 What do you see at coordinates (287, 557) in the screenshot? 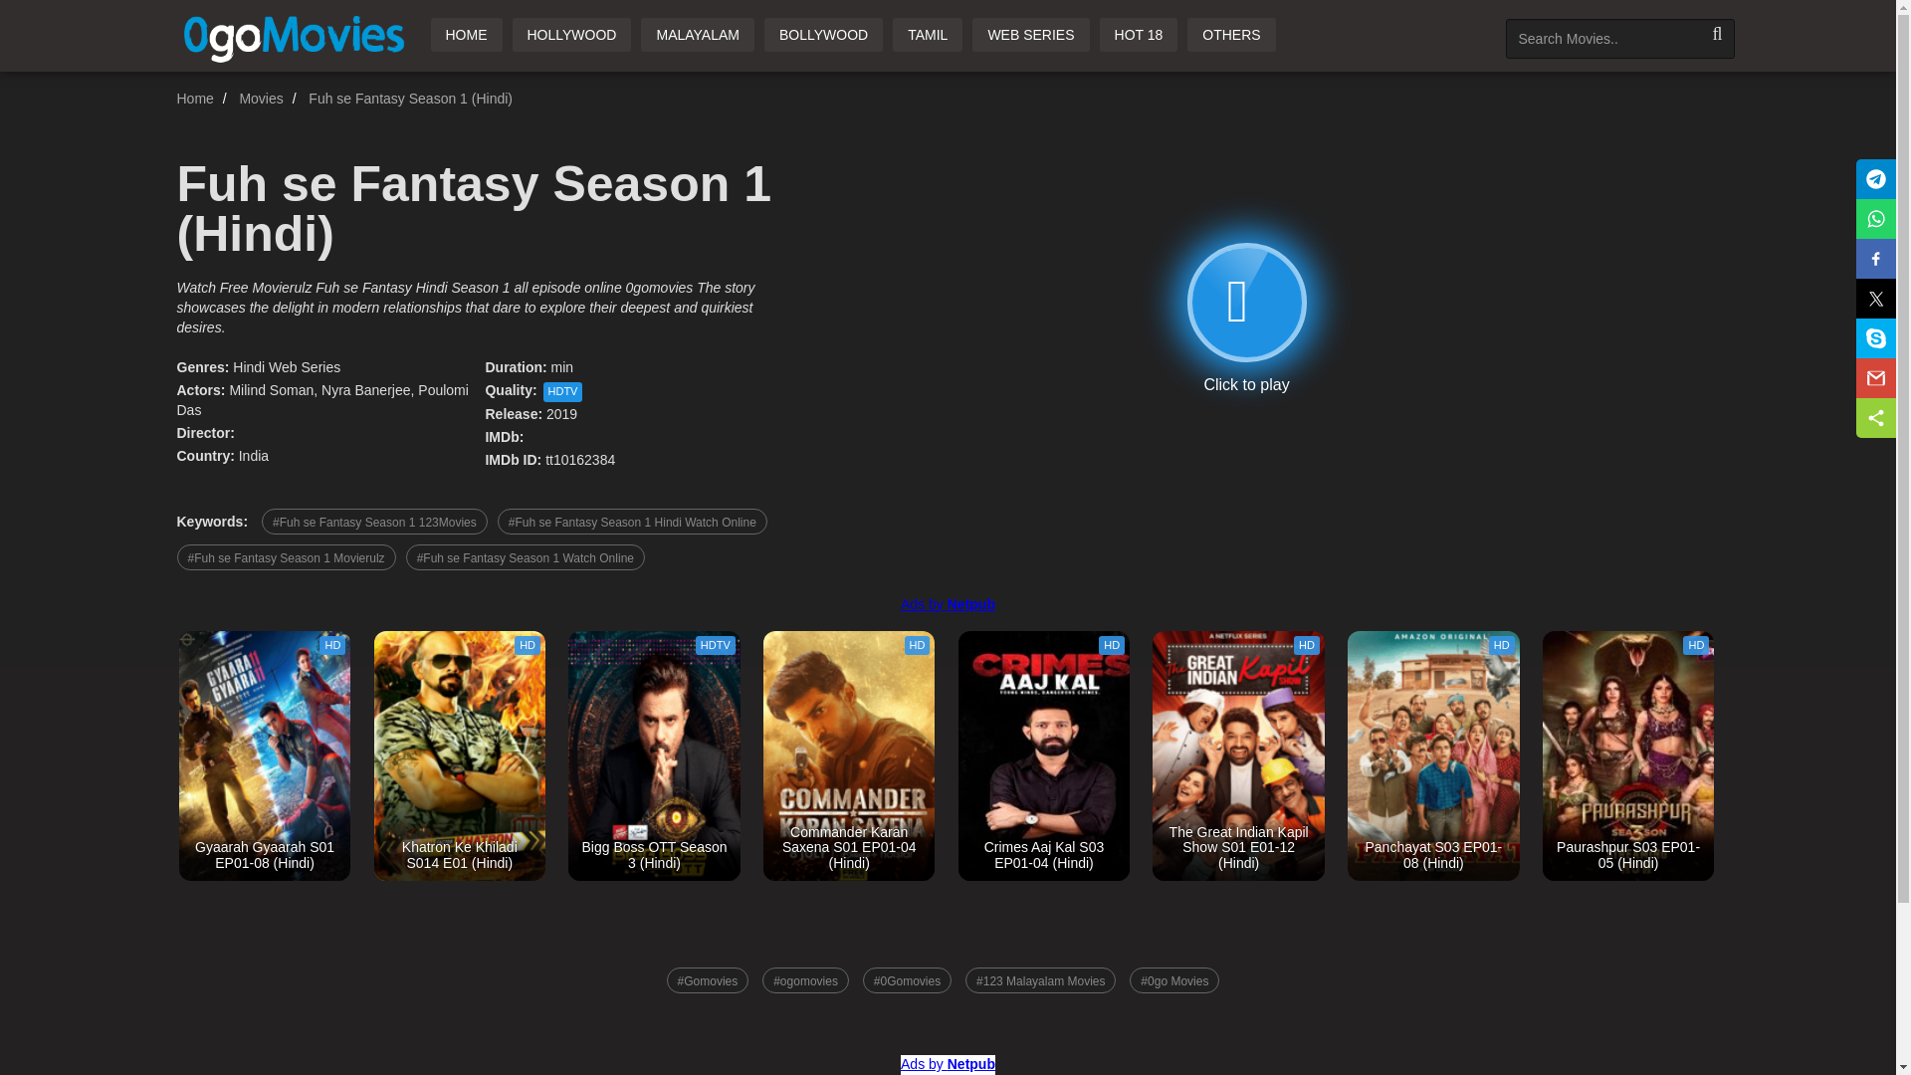
I see `Fuh se Fantasy Season 1 Movierulz` at bounding box center [287, 557].